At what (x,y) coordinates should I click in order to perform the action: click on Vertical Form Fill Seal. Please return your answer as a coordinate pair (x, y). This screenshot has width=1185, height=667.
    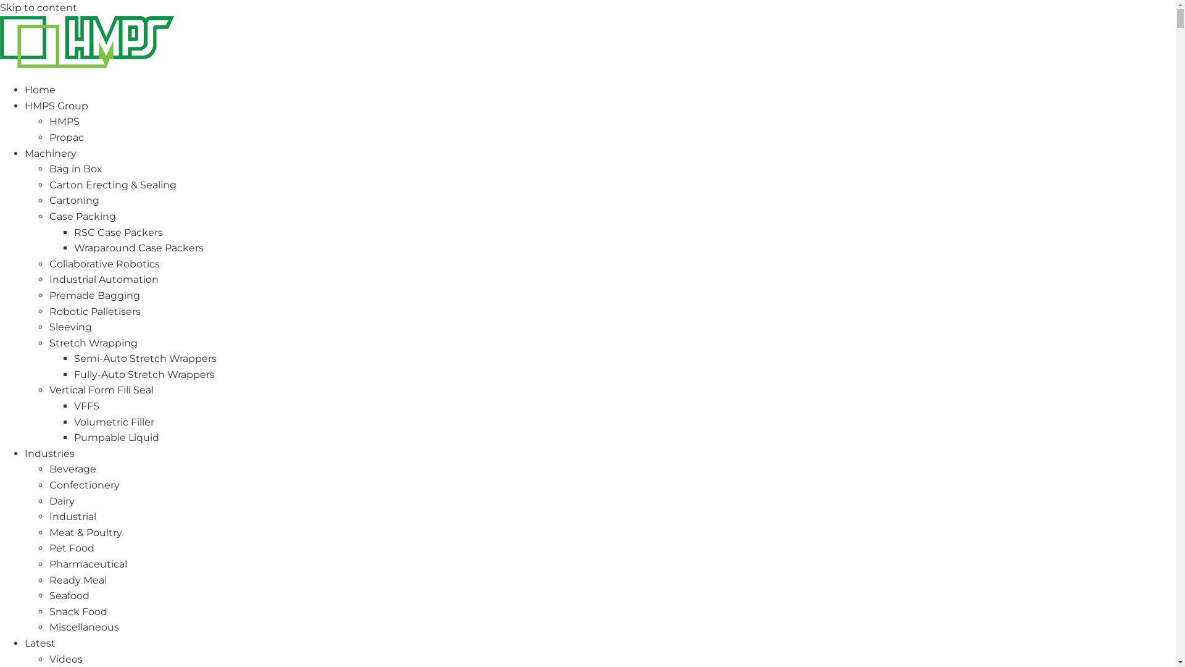
    Looking at the image, I should click on (101, 390).